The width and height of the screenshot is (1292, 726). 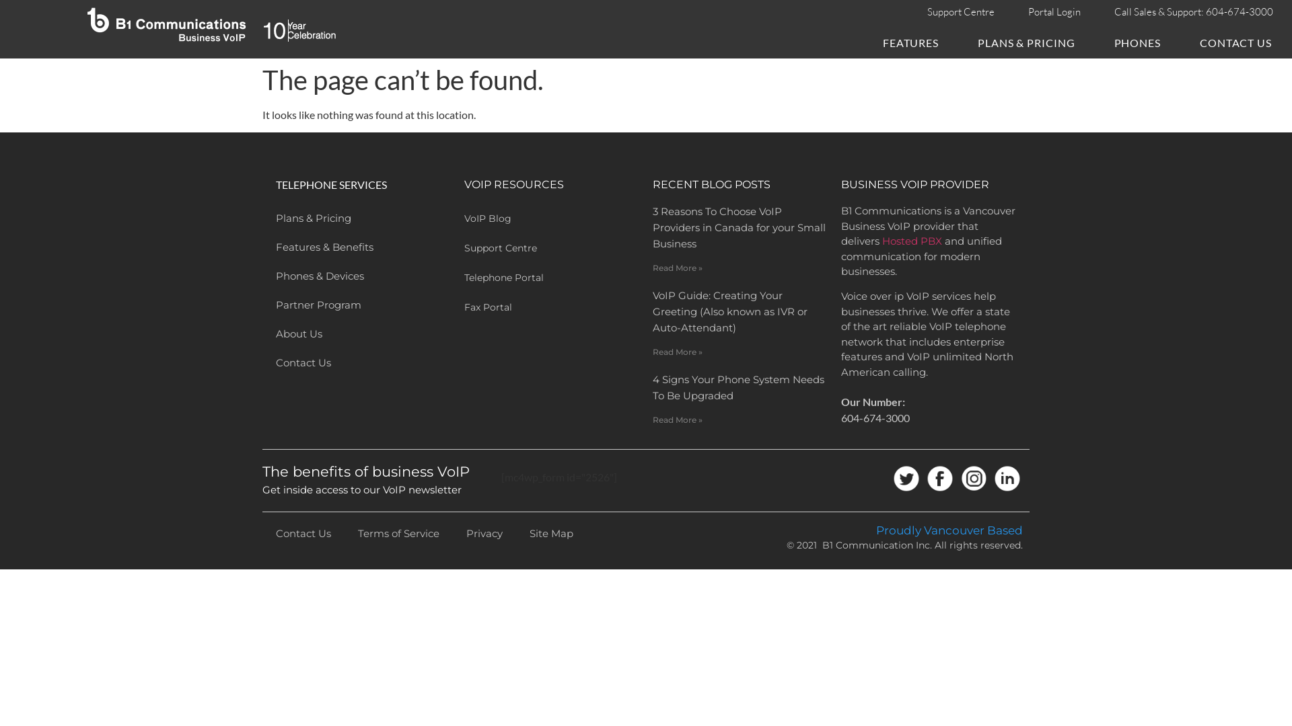 I want to click on PLANS & PRICING, so click(x=1027, y=43).